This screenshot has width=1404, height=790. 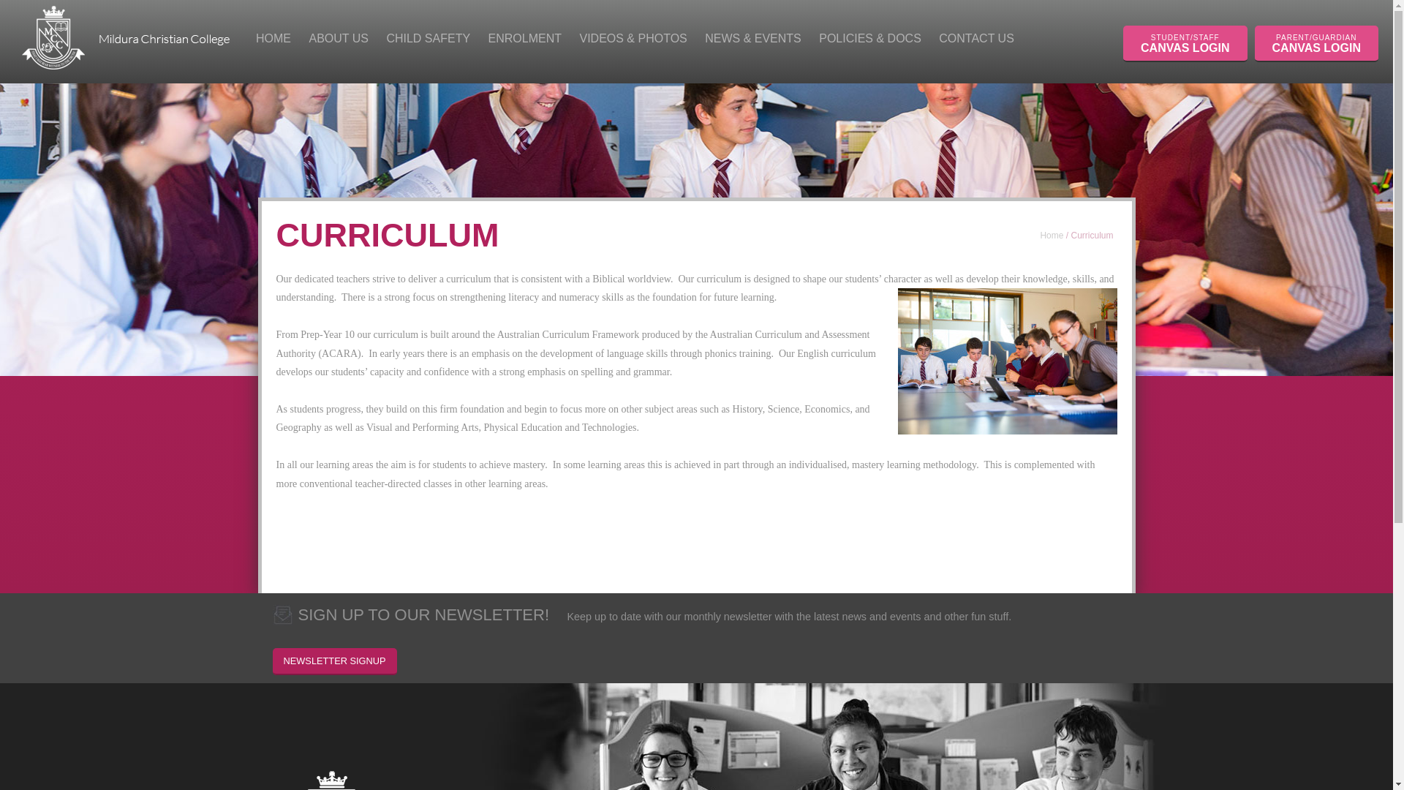 What do you see at coordinates (525, 42) in the screenshot?
I see `ENROLMENT` at bounding box center [525, 42].